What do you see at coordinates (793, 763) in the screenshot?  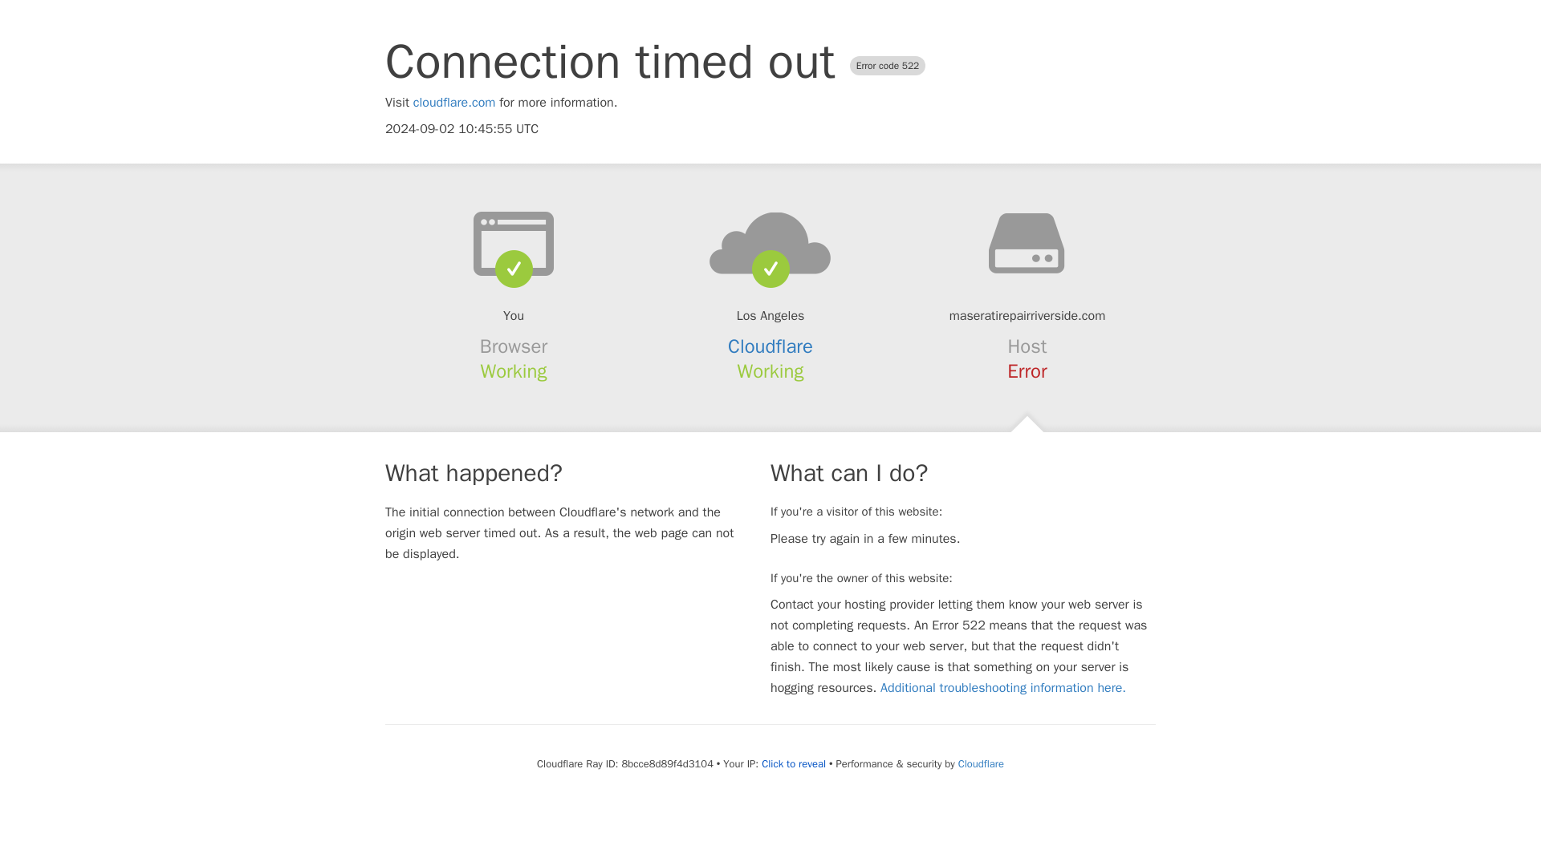 I see `Click to reveal` at bounding box center [793, 763].